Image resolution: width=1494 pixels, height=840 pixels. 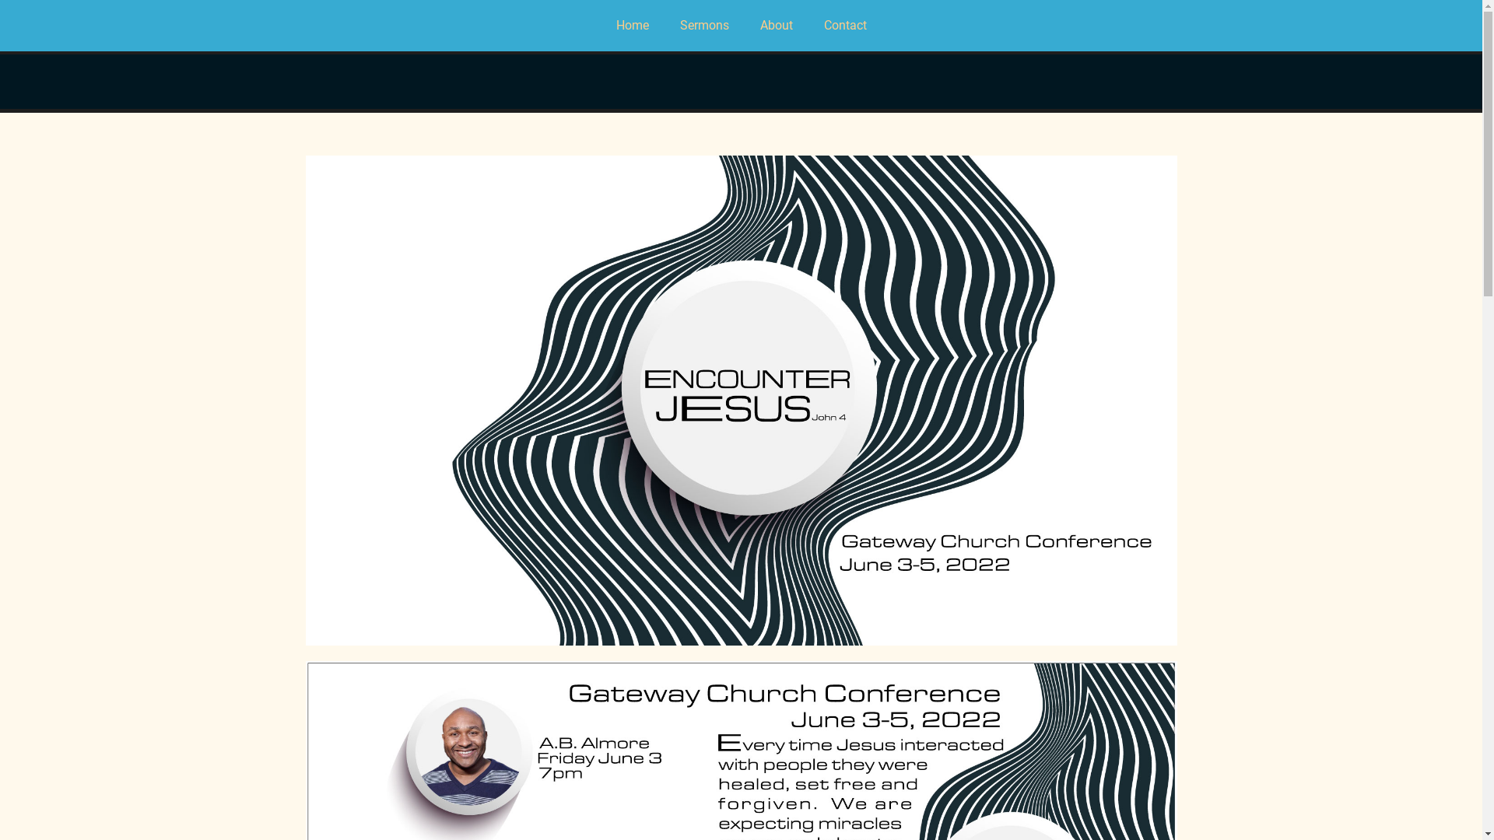 What do you see at coordinates (621, 82) in the screenshot?
I see `What' New` at bounding box center [621, 82].